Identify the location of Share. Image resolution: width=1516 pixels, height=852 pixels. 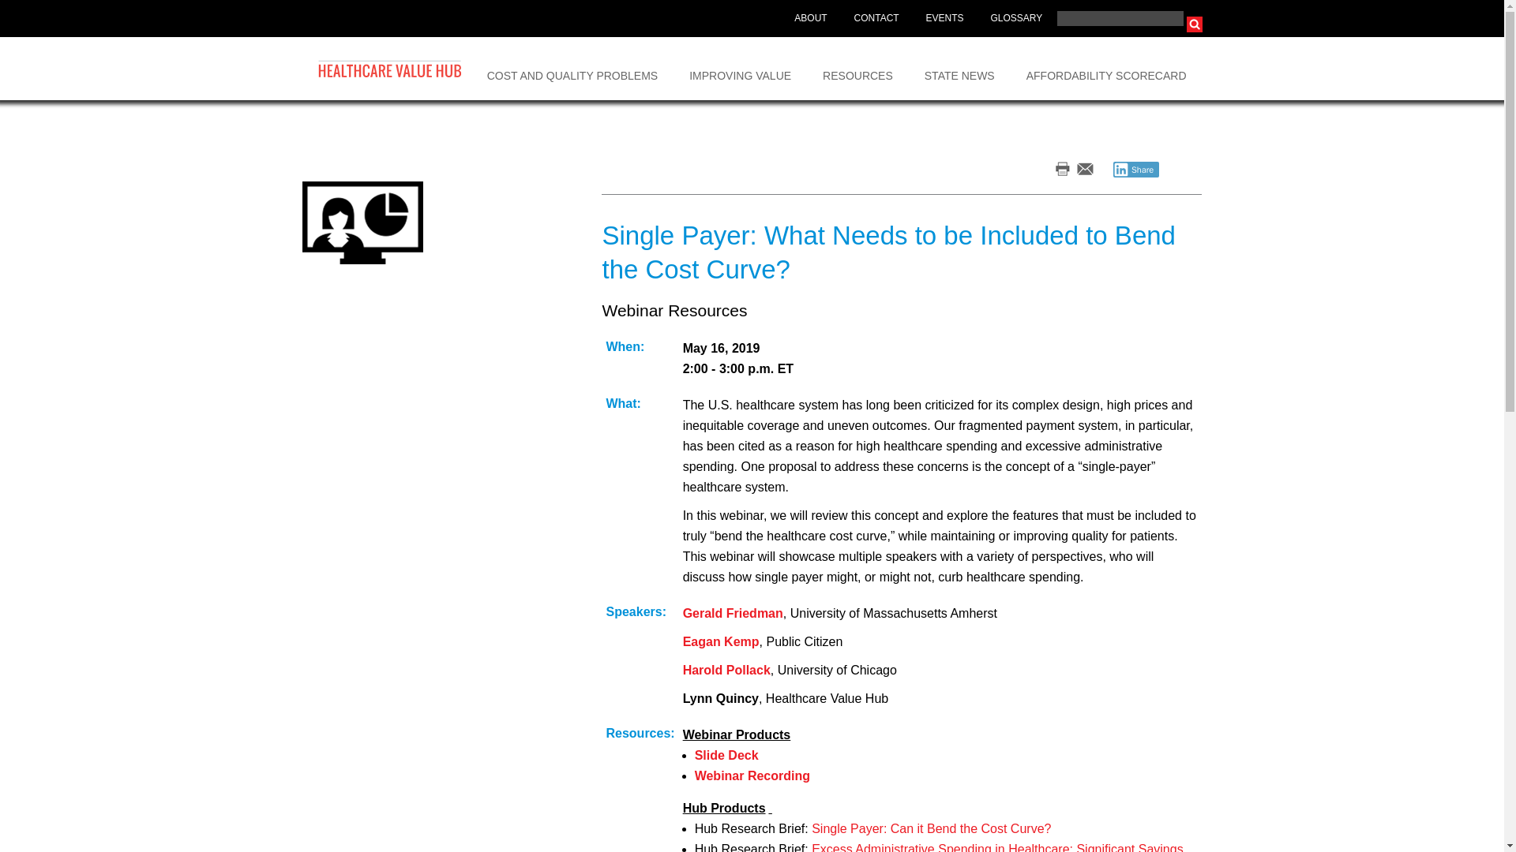
(1135, 169).